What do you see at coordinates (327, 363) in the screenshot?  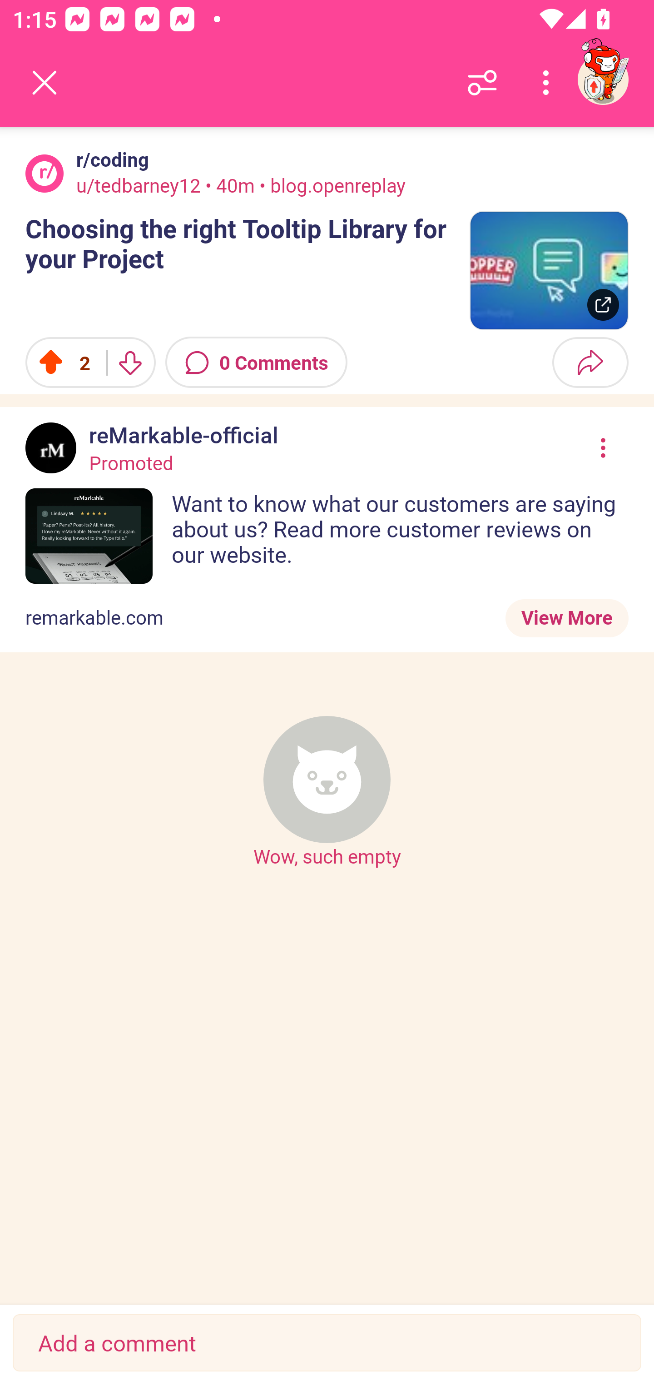 I see `Upvote 2 Downvote 0 Comments Share` at bounding box center [327, 363].